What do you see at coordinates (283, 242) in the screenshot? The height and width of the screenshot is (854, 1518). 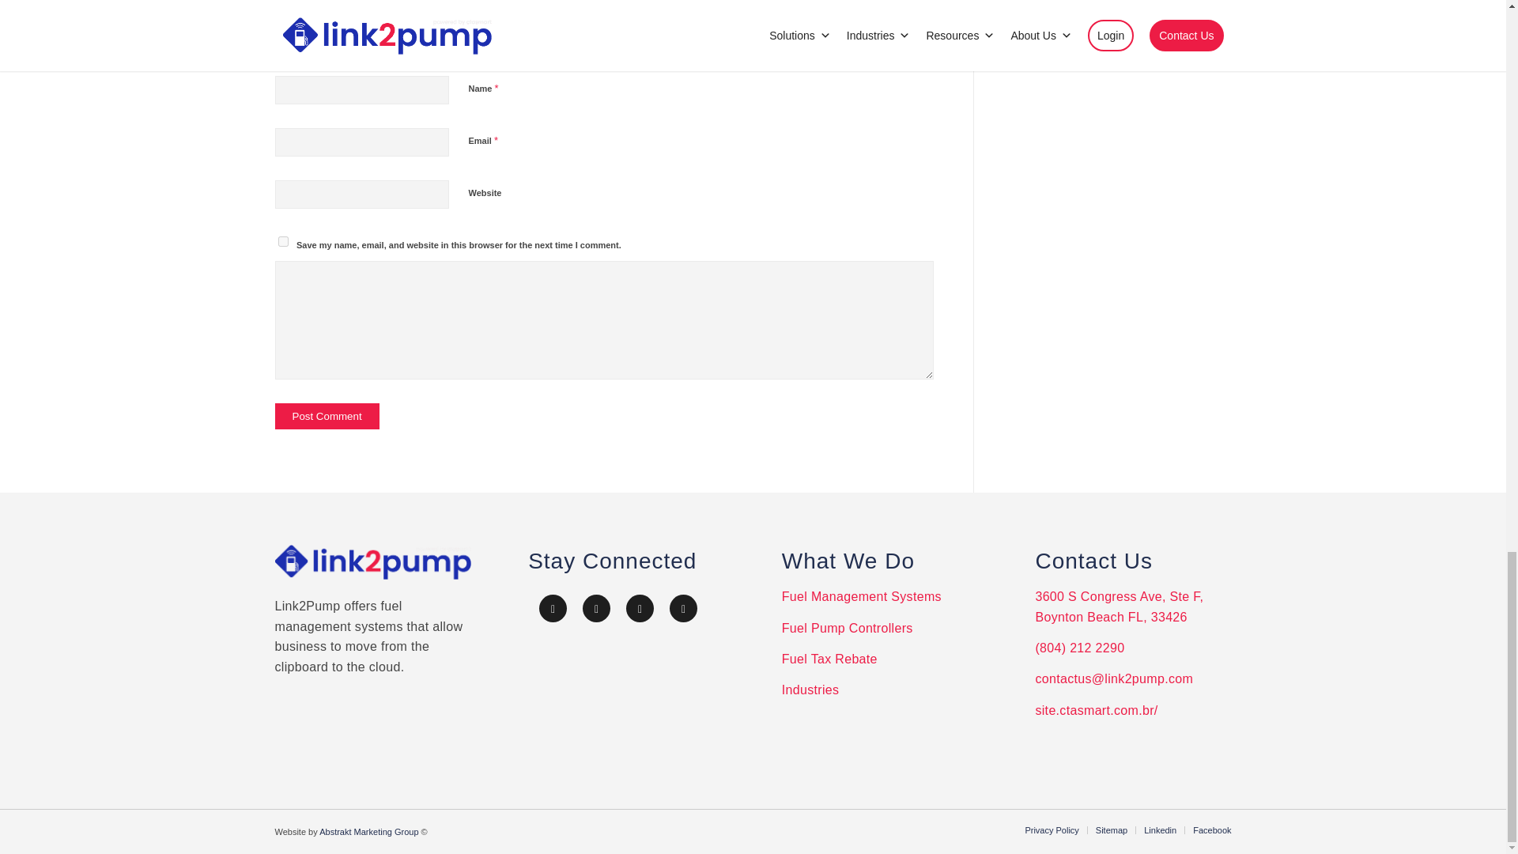 I see `yes` at bounding box center [283, 242].